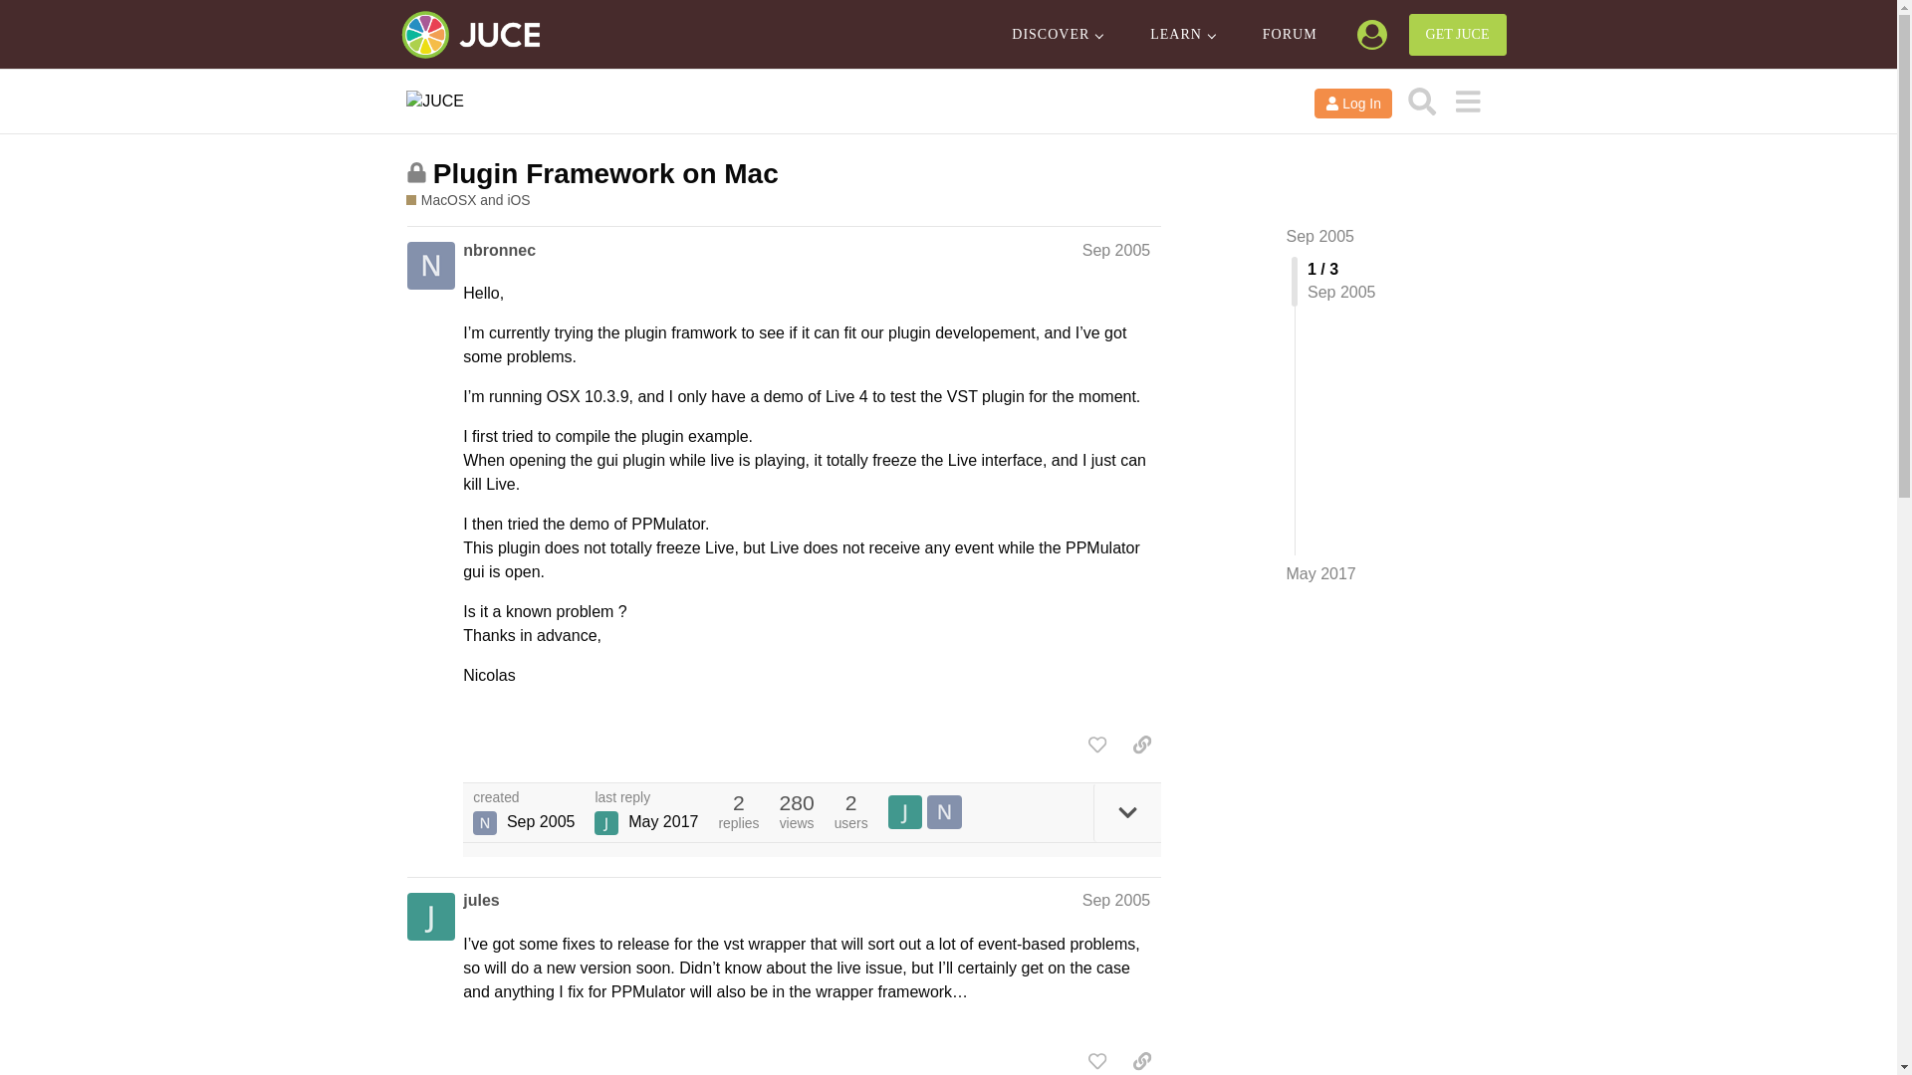 The width and height of the screenshot is (1912, 1075). Describe the element at coordinates (480, 900) in the screenshot. I see `jules` at that location.